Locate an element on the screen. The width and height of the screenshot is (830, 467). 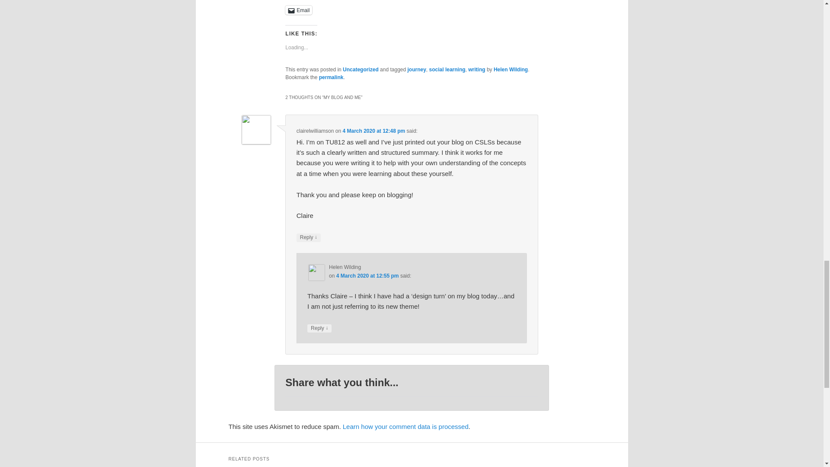
Helen Wilding is located at coordinates (511, 70).